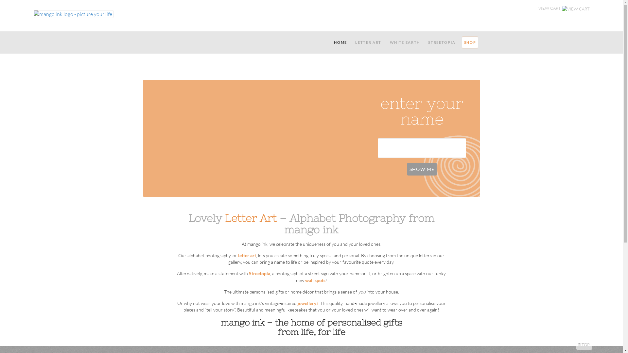  Describe the element at coordinates (308, 303) in the screenshot. I see `jewellery?` at that location.